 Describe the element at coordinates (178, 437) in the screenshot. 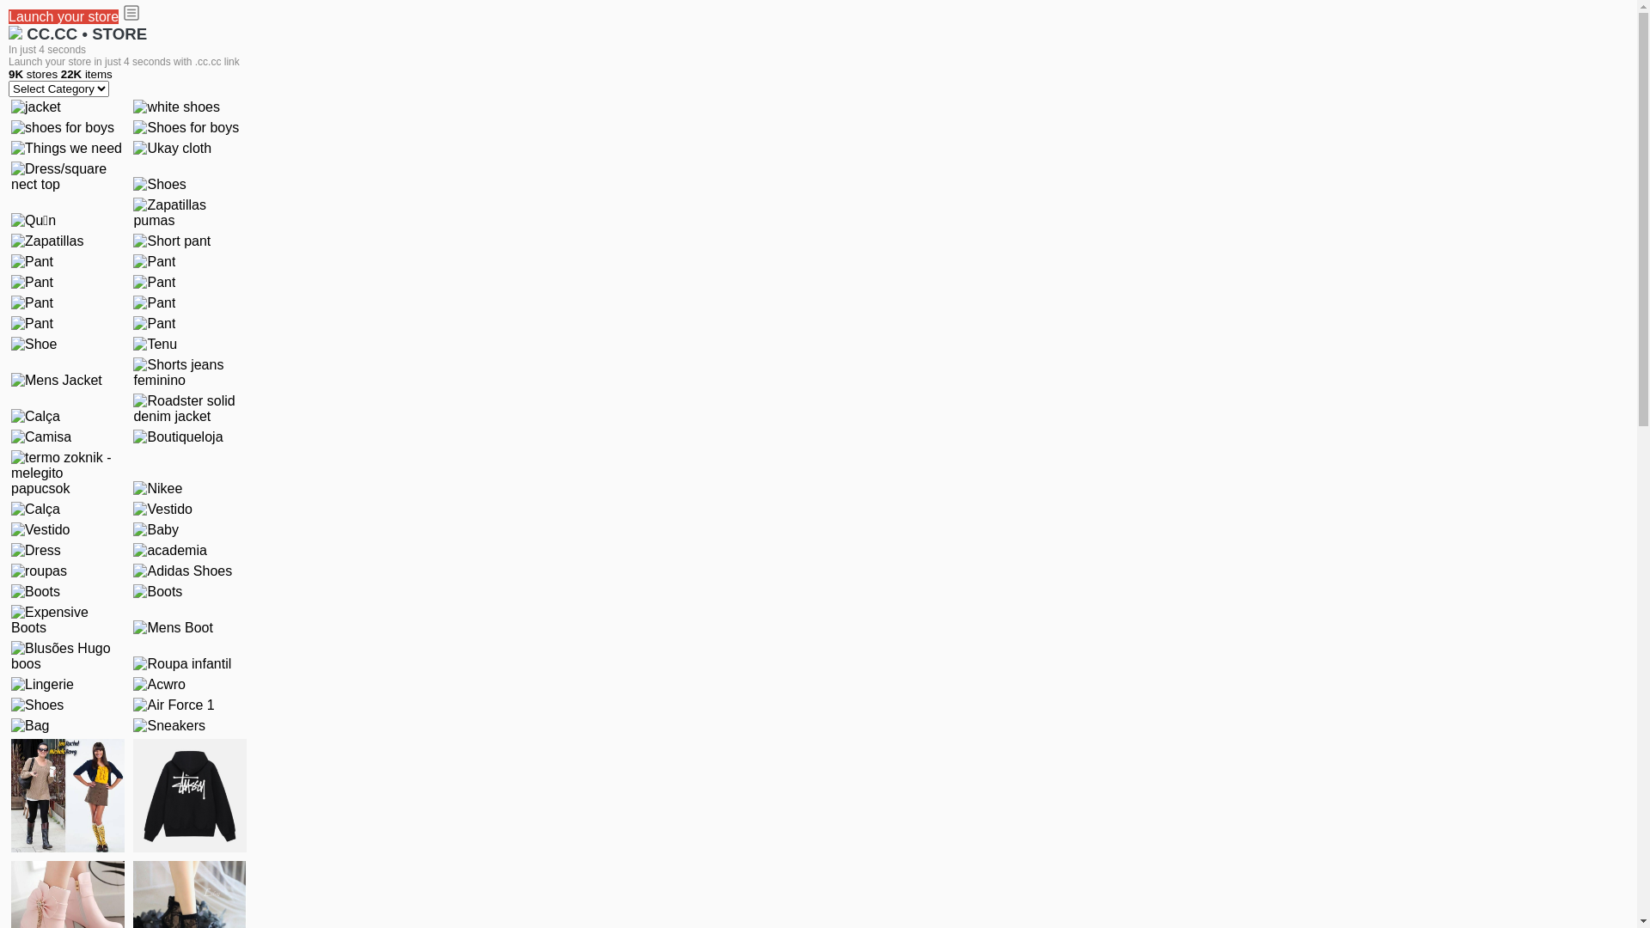

I see `Boutiqueloja` at that location.